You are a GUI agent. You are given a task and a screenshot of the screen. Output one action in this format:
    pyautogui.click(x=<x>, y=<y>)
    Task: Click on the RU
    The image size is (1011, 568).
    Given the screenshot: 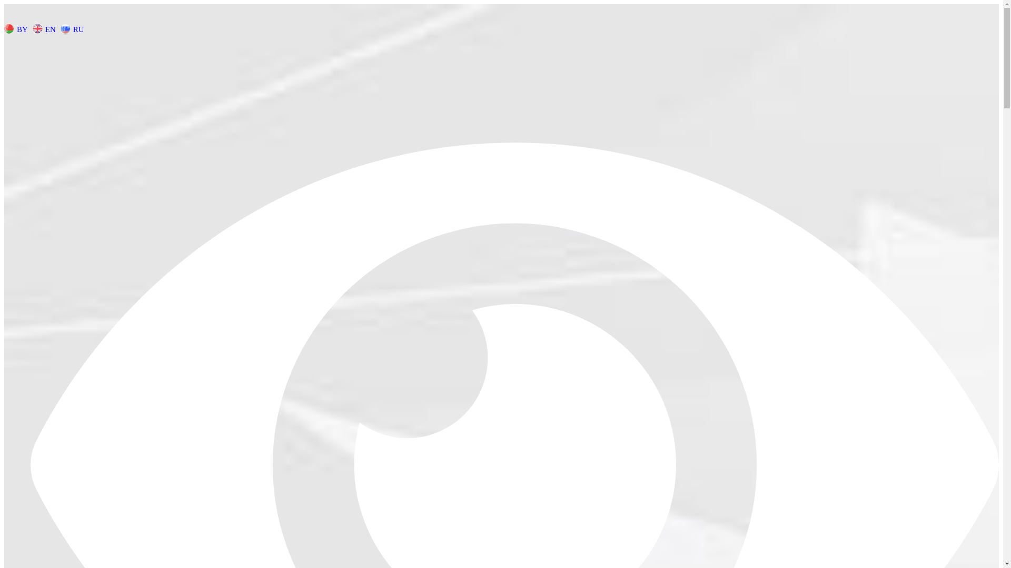 What is the action you would take?
    pyautogui.click(x=74, y=28)
    